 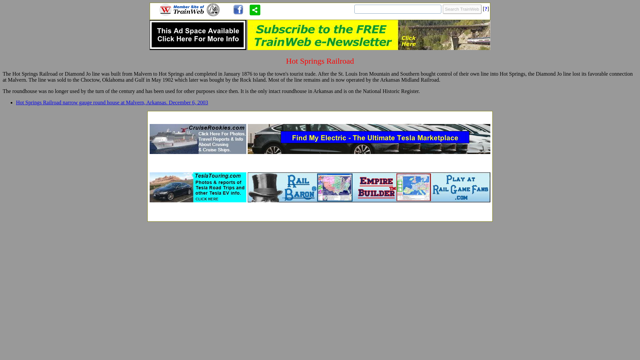 What do you see at coordinates (320, 212) in the screenshot?
I see `Advertisement` at bounding box center [320, 212].